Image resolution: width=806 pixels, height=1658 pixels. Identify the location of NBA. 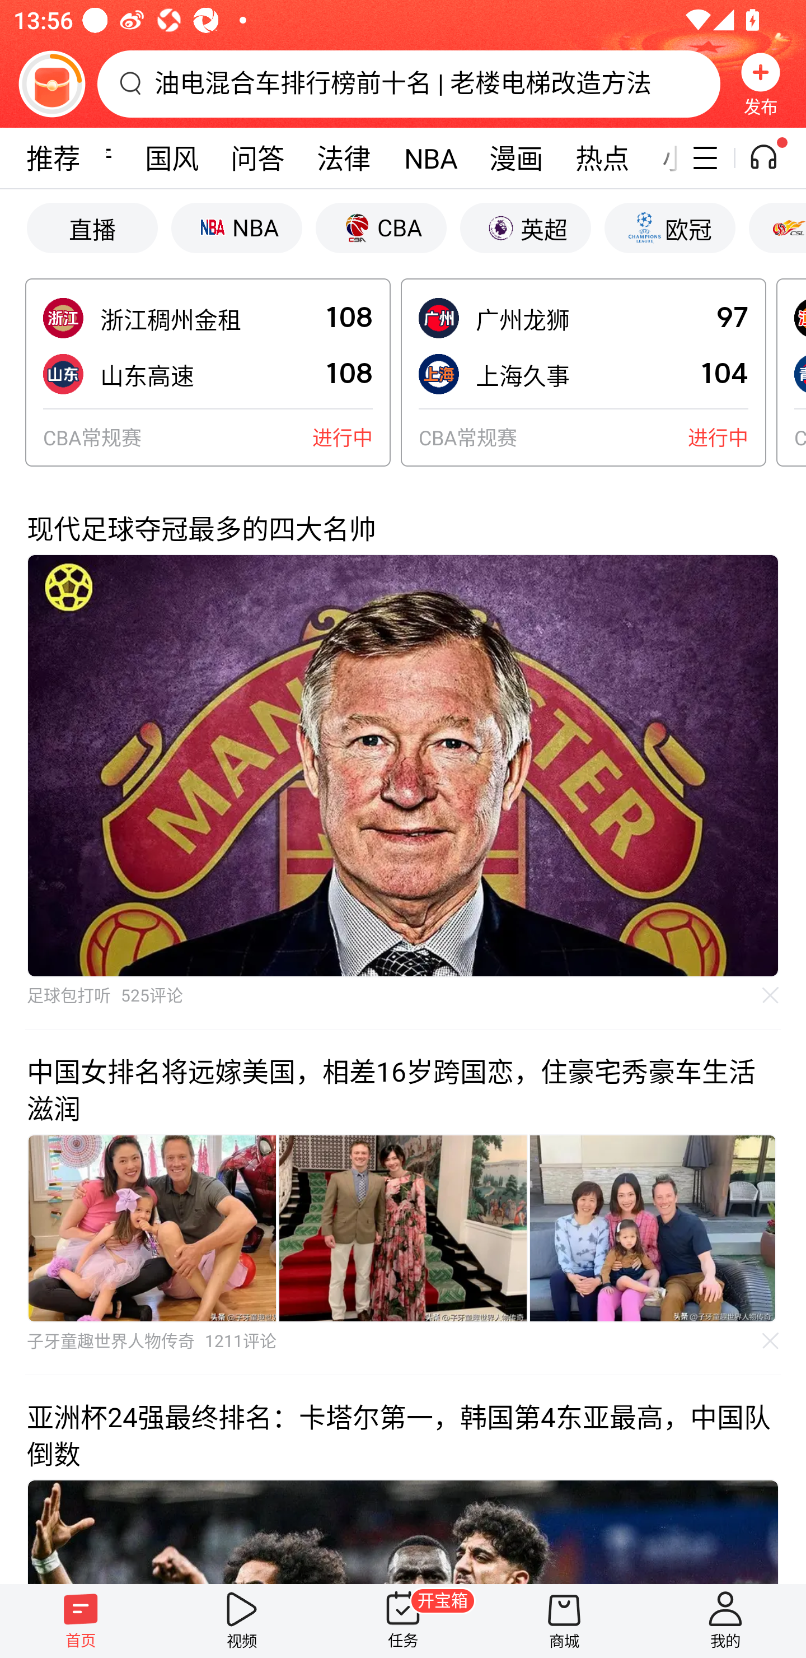
(430, 158).